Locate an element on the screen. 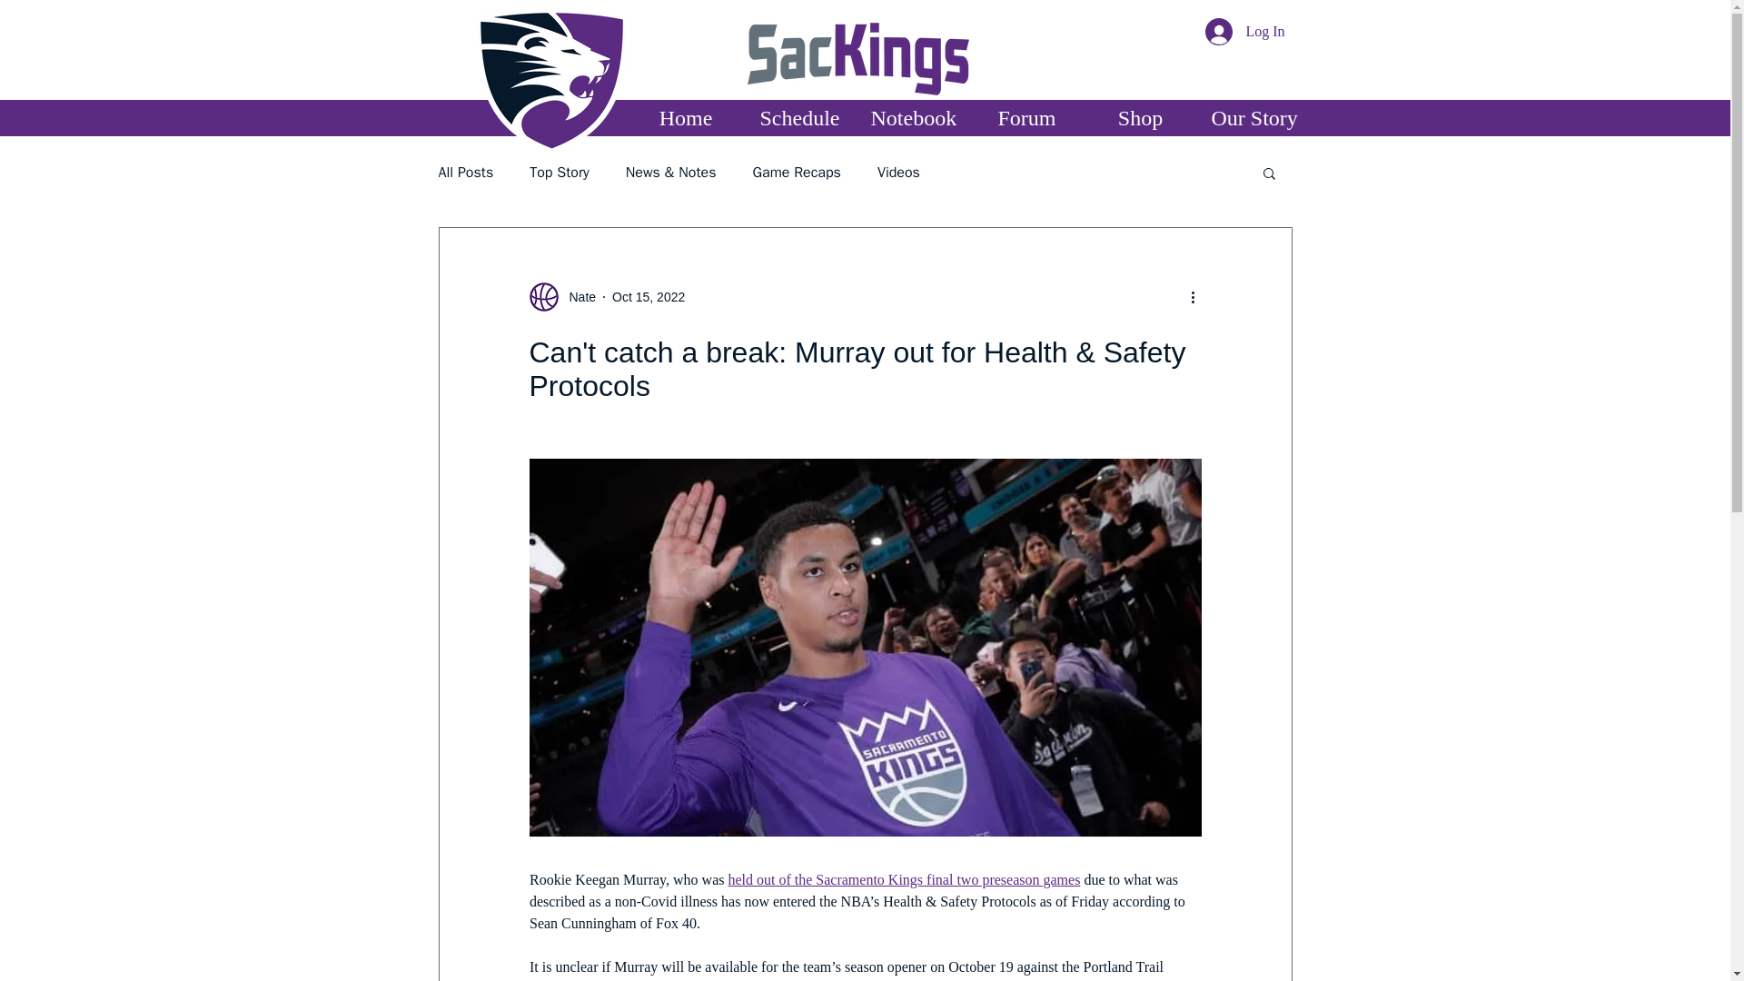 This screenshot has width=1744, height=981. All Posts is located at coordinates (465, 173).